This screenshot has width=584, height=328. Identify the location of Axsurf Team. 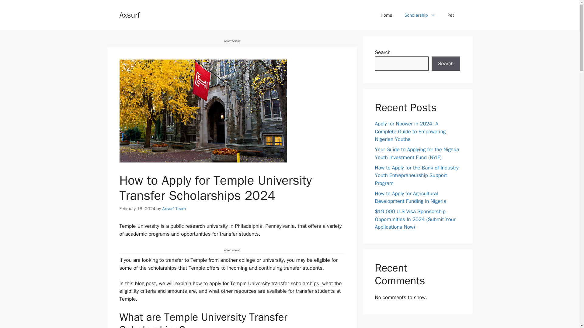
(174, 208).